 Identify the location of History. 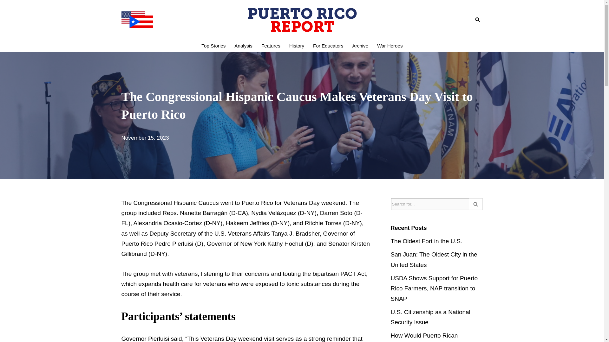
(297, 46).